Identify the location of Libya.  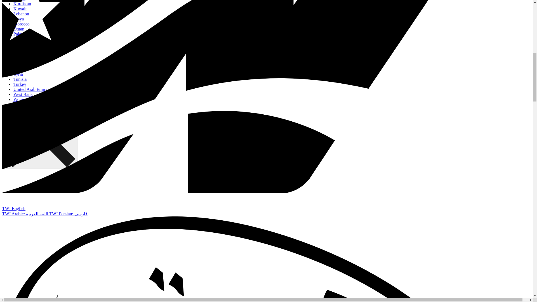
(18, 19).